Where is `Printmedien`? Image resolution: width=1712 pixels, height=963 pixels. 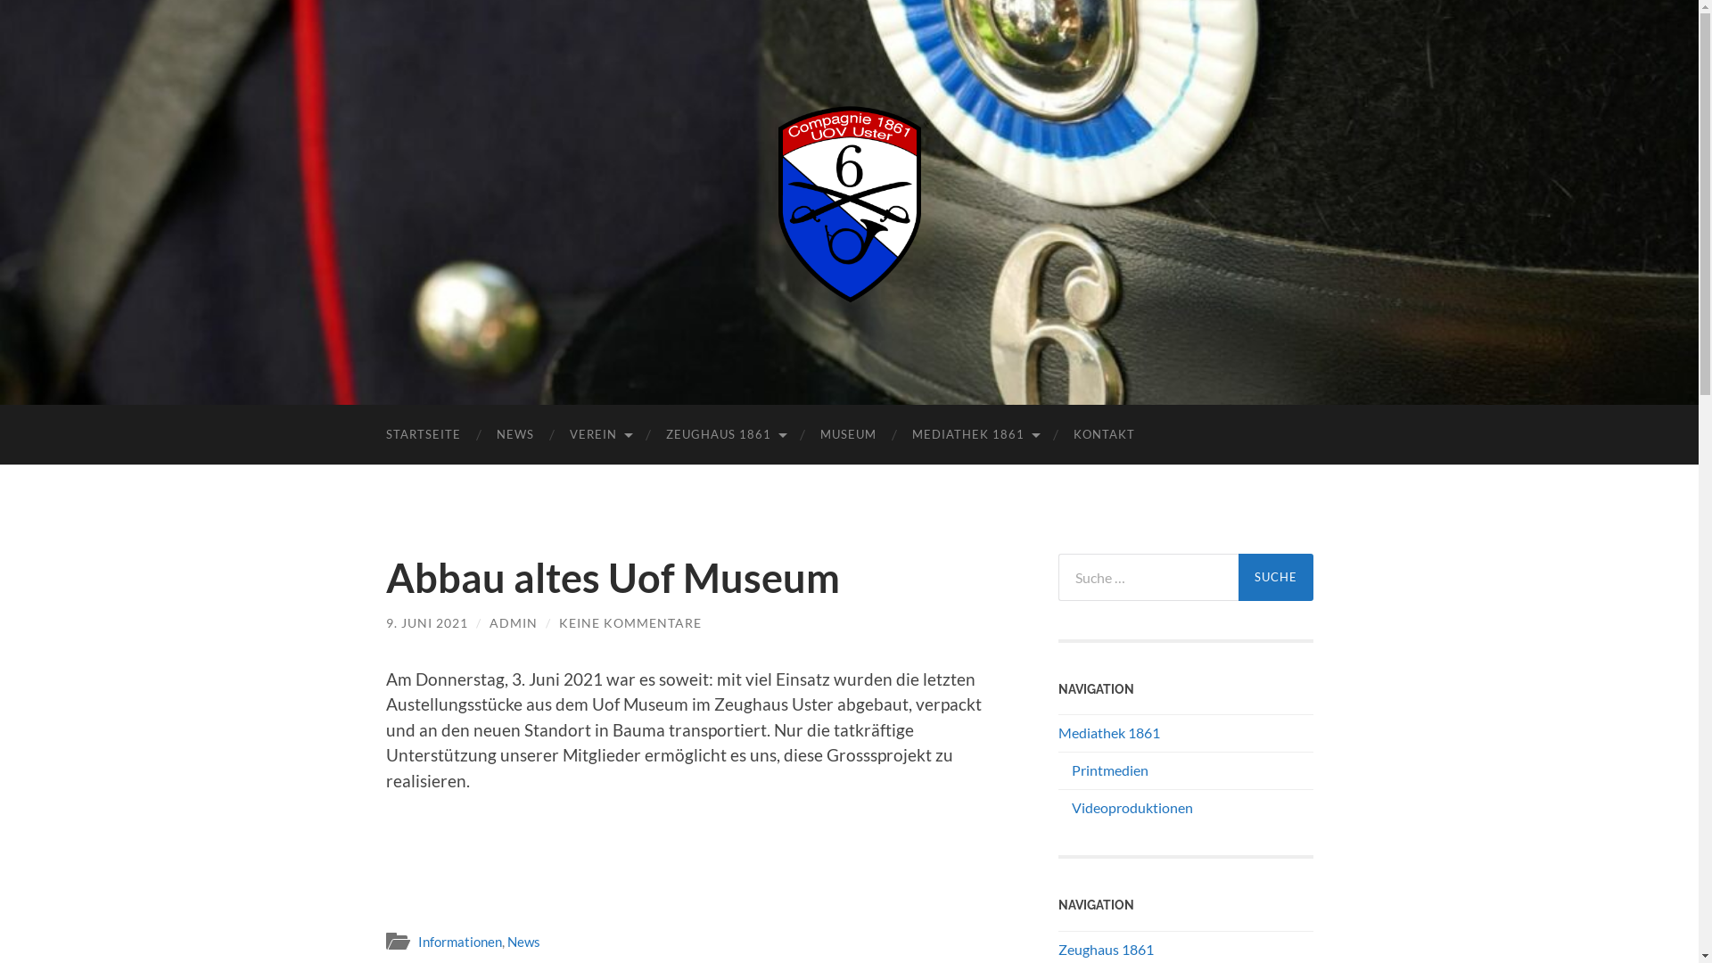 Printmedien is located at coordinates (1110, 770).